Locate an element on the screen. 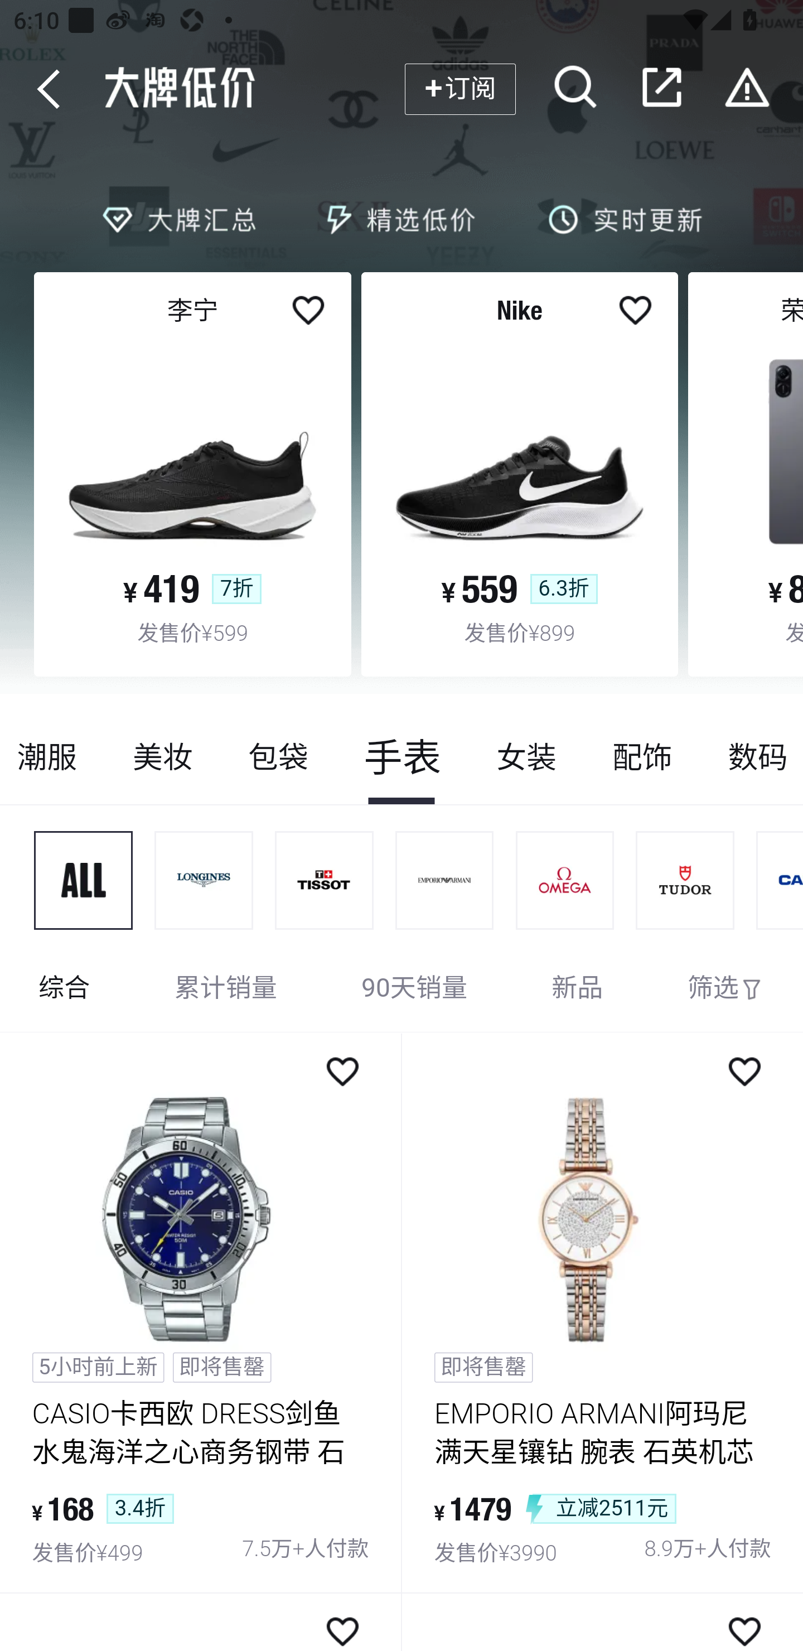 The height and width of the screenshot is (1651, 803). 美妆 is located at coordinates (162, 757).